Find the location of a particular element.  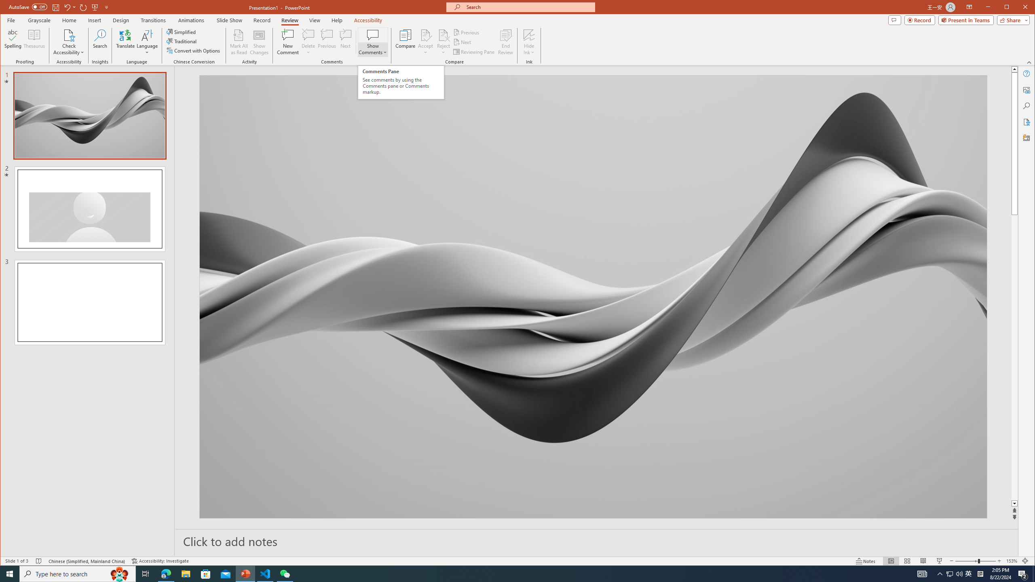

Show Comments is located at coordinates (373, 42).